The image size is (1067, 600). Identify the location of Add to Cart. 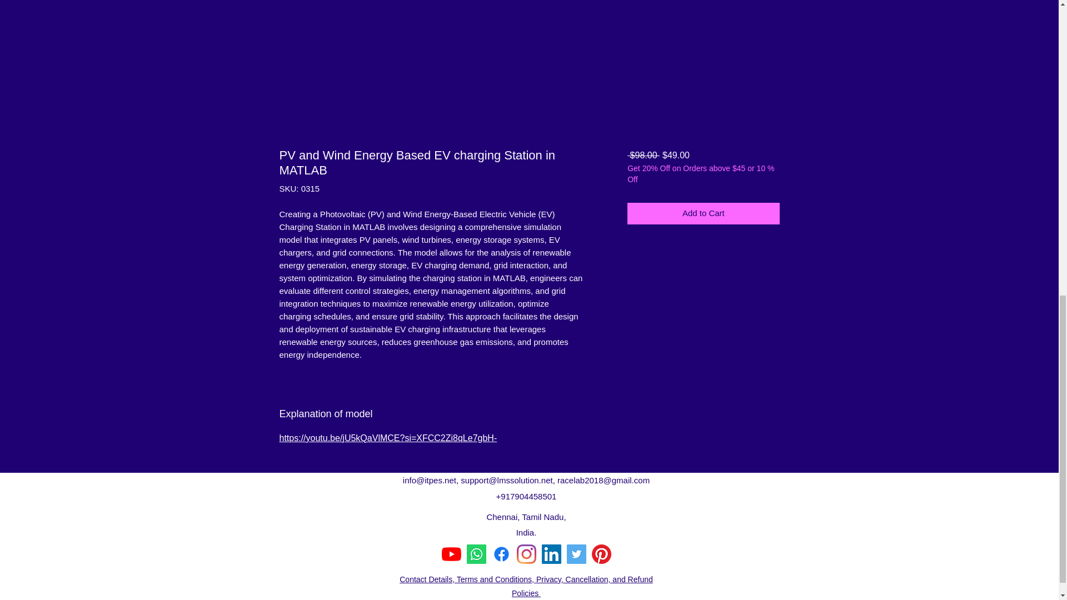
(702, 213).